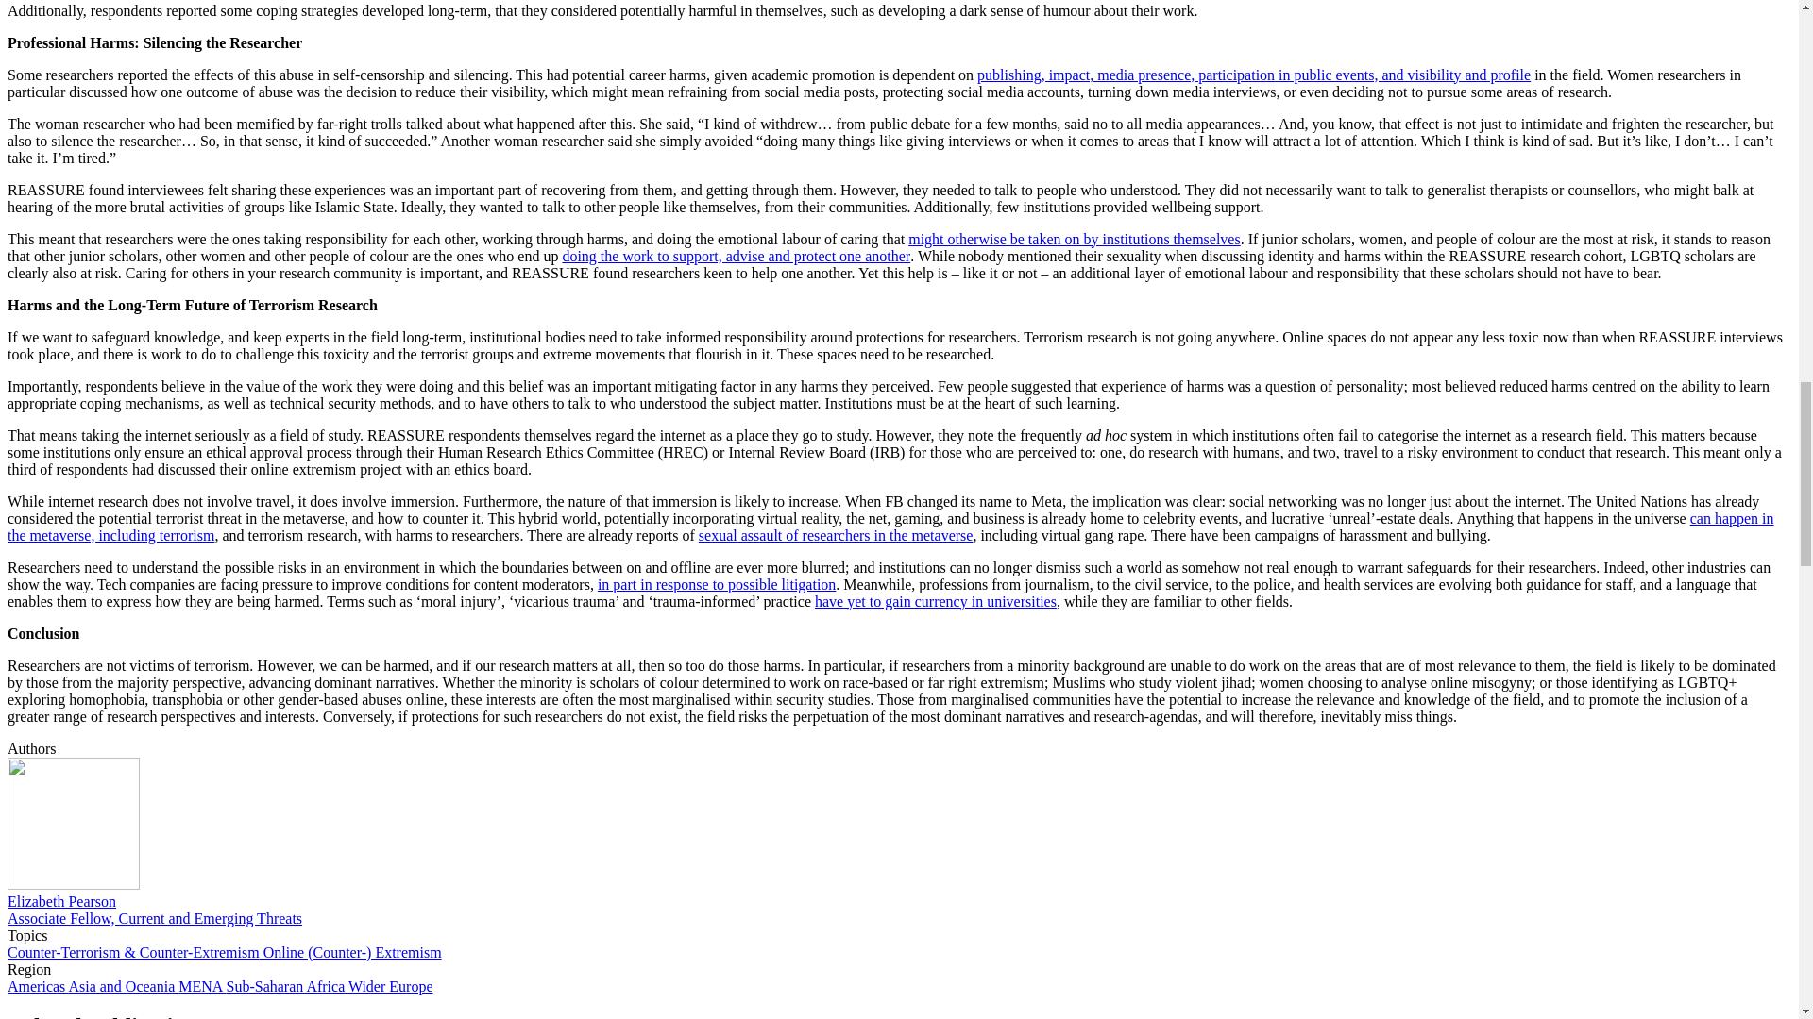 This screenshot has height=1019, width=1813. I want to click on Sub-Saharan Africa, so click(287, 985).